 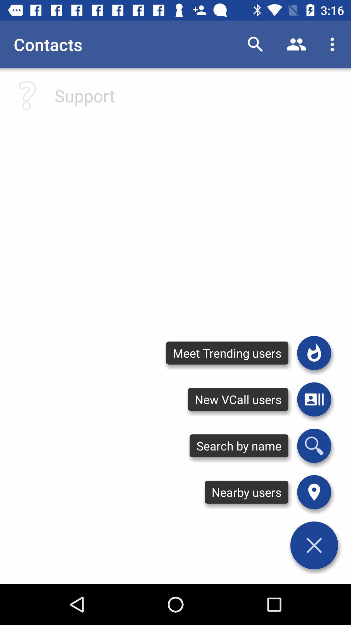 What do you see at coordinates (238, 399) in the screenshot?
I see `choose the new vcall users icon` at bounding box center [238, 399].